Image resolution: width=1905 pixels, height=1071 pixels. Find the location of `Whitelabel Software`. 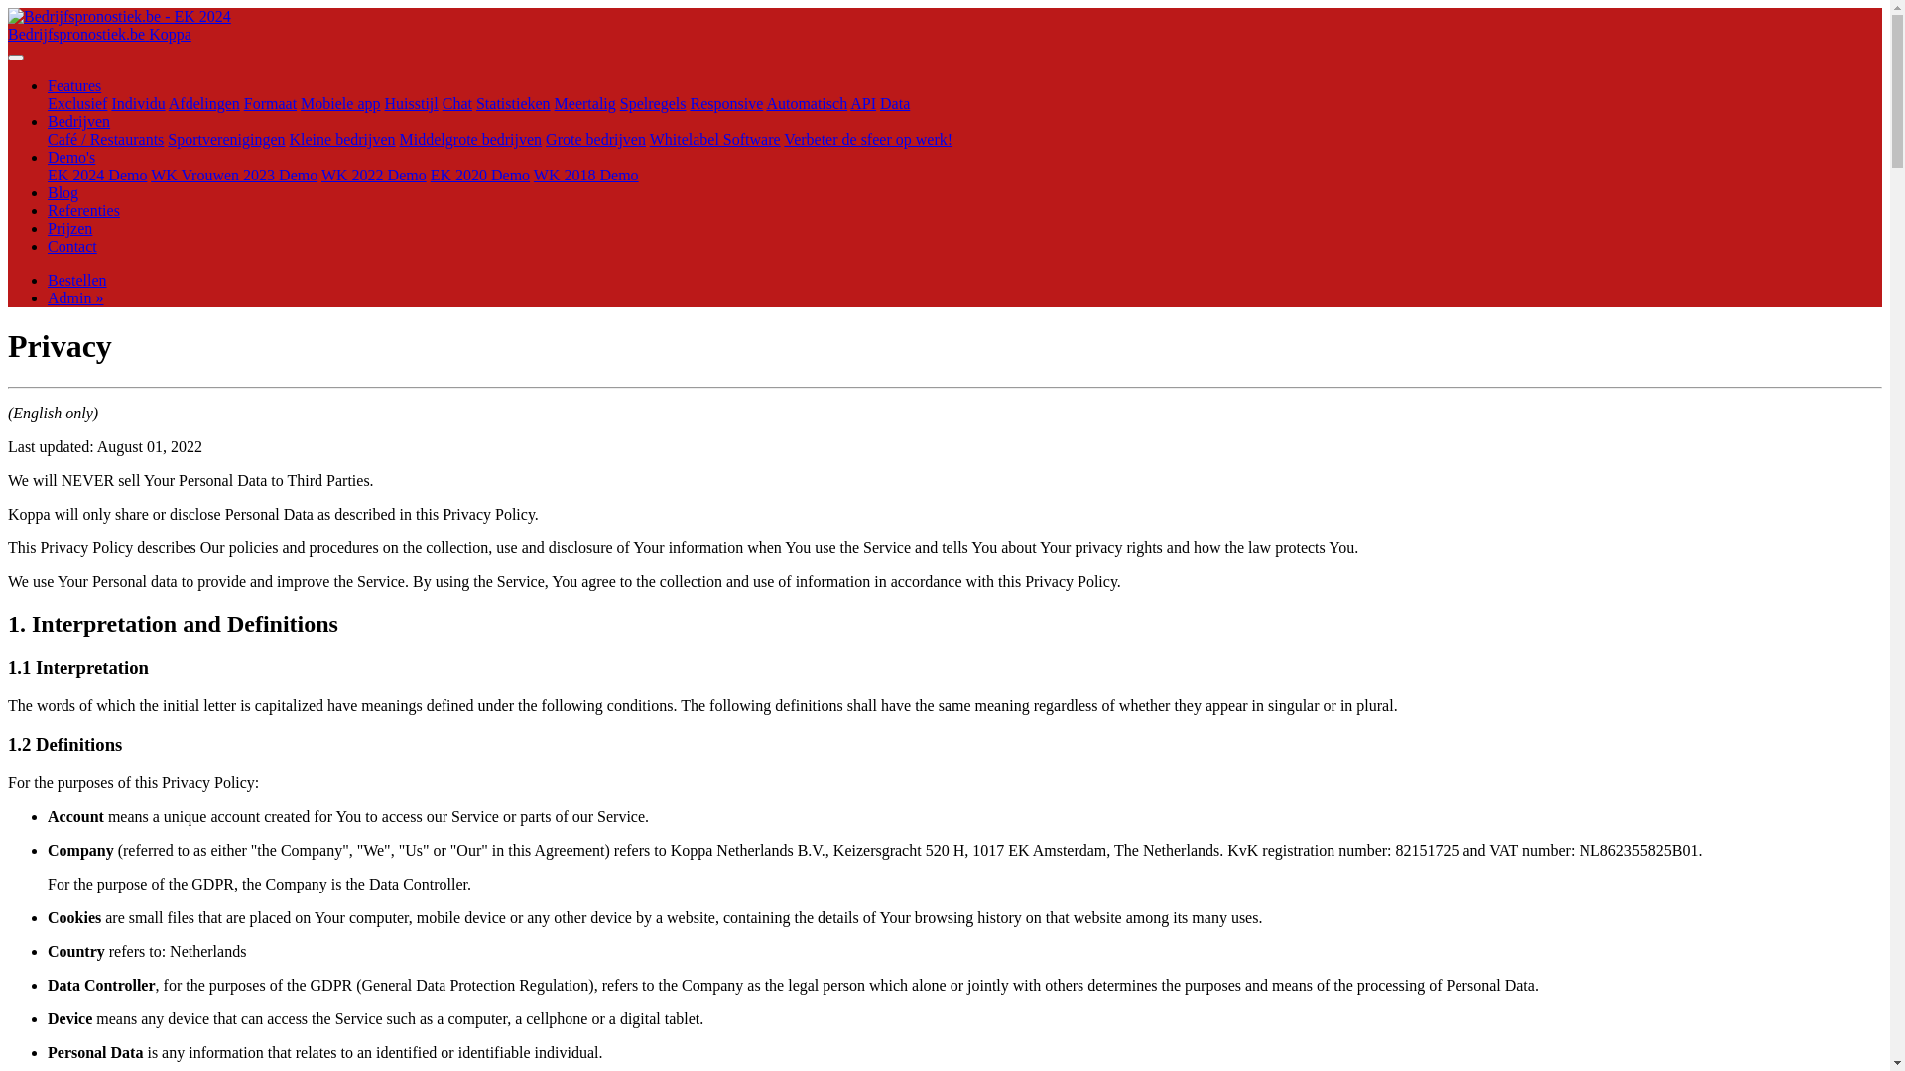

Whitelabel Software is located at coordinates (715, 139).